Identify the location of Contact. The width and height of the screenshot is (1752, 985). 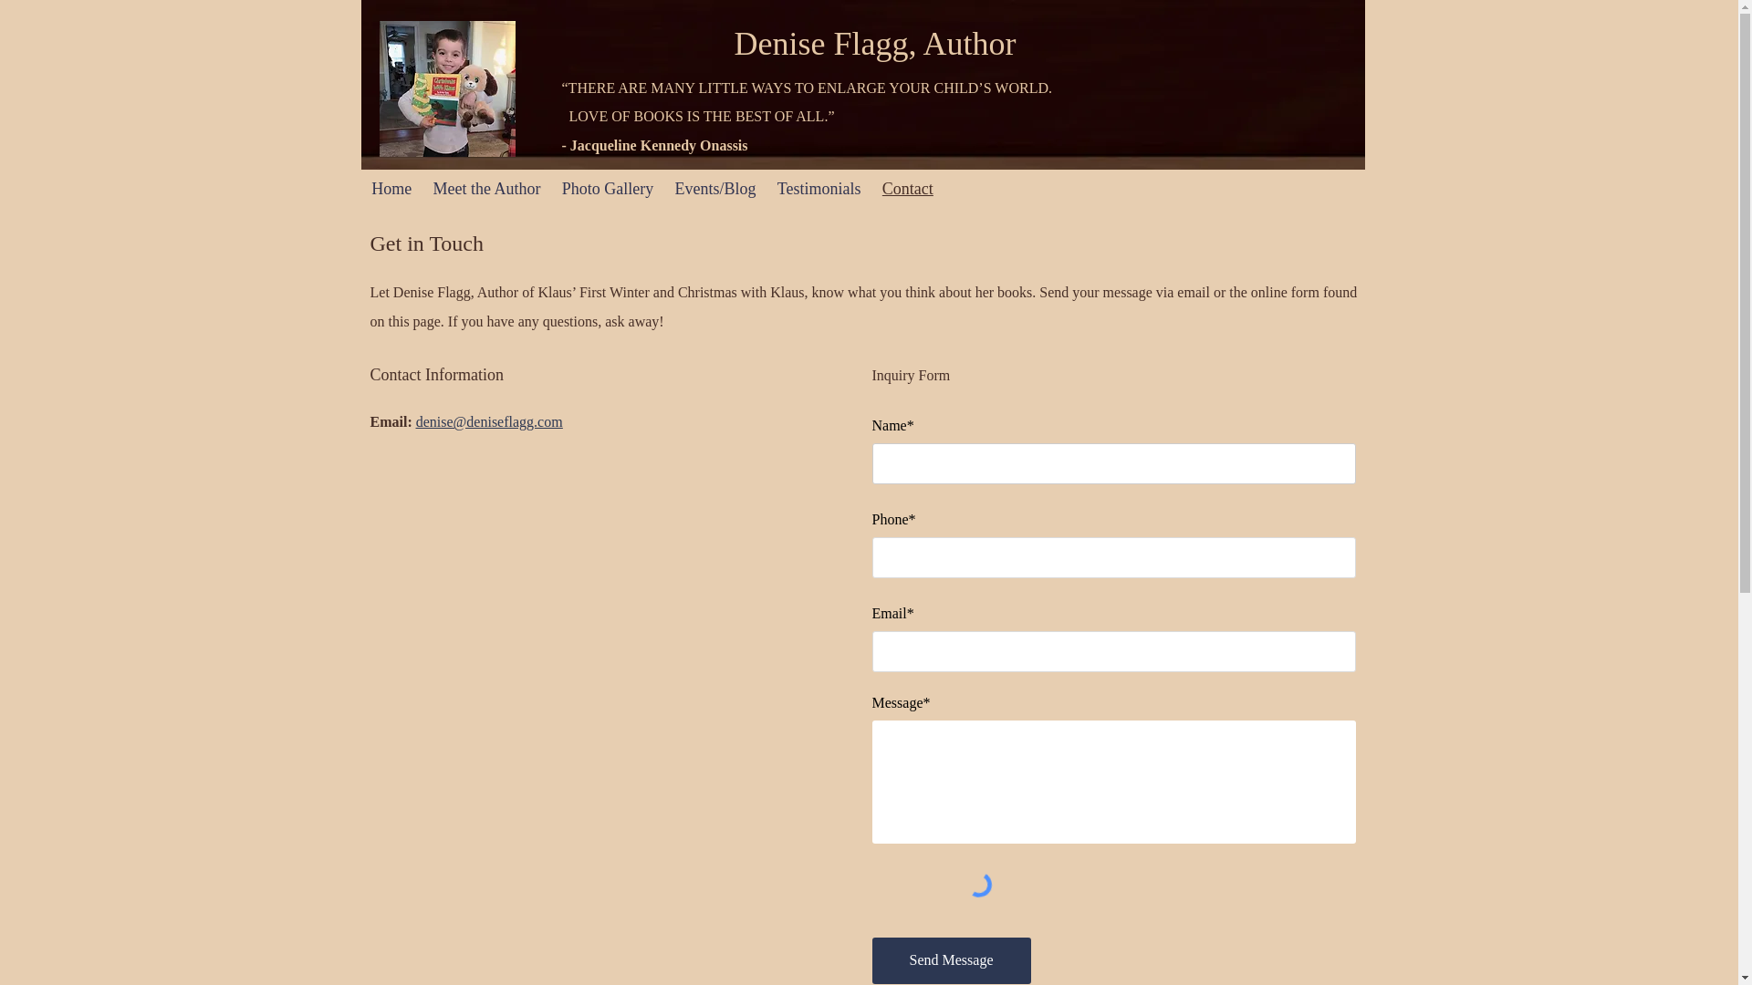
(907, 188).